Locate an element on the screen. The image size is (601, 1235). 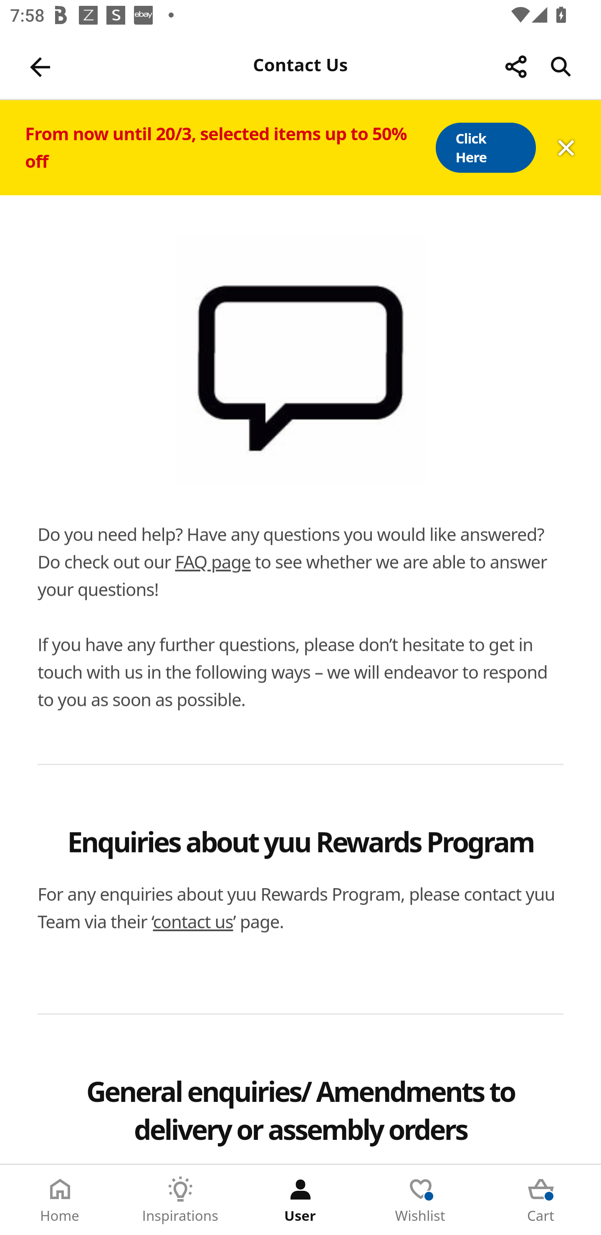
FAQ page is located at coordinates (213, 562).